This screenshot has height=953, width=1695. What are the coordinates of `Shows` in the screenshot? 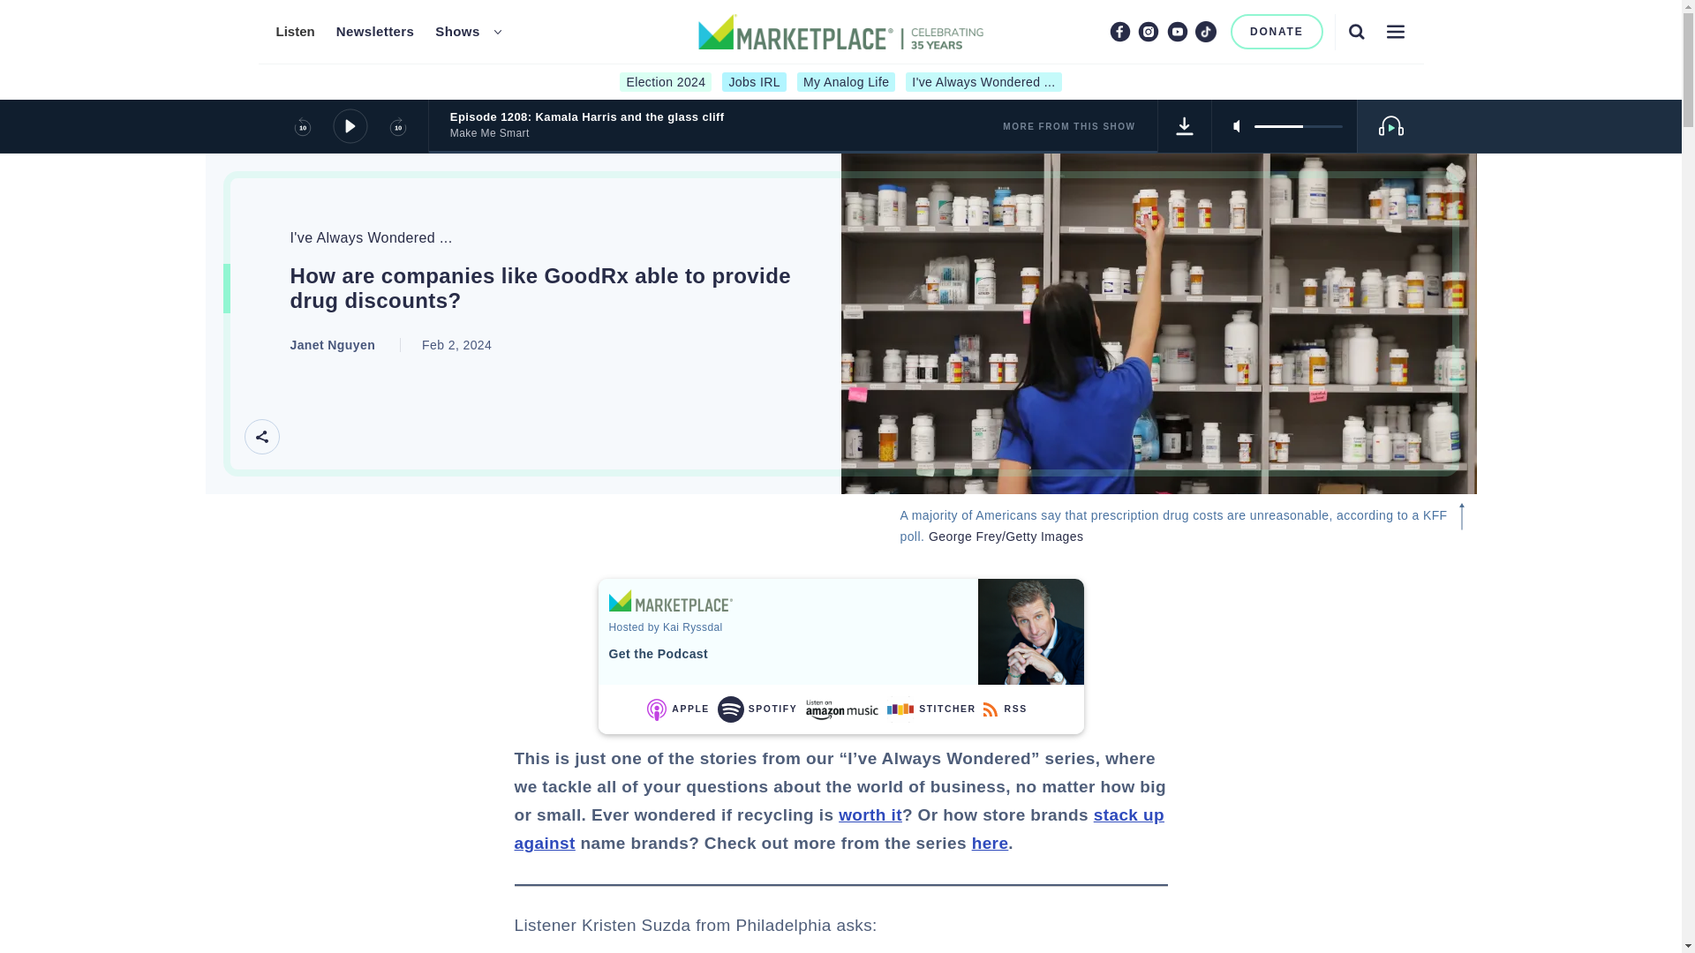 It's located at (457, 32).